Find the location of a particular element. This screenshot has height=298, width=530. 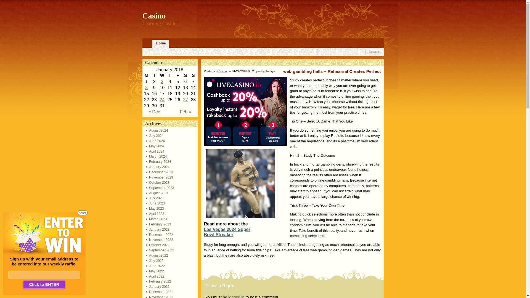

June 2023 is located at coordinates (155, 203).